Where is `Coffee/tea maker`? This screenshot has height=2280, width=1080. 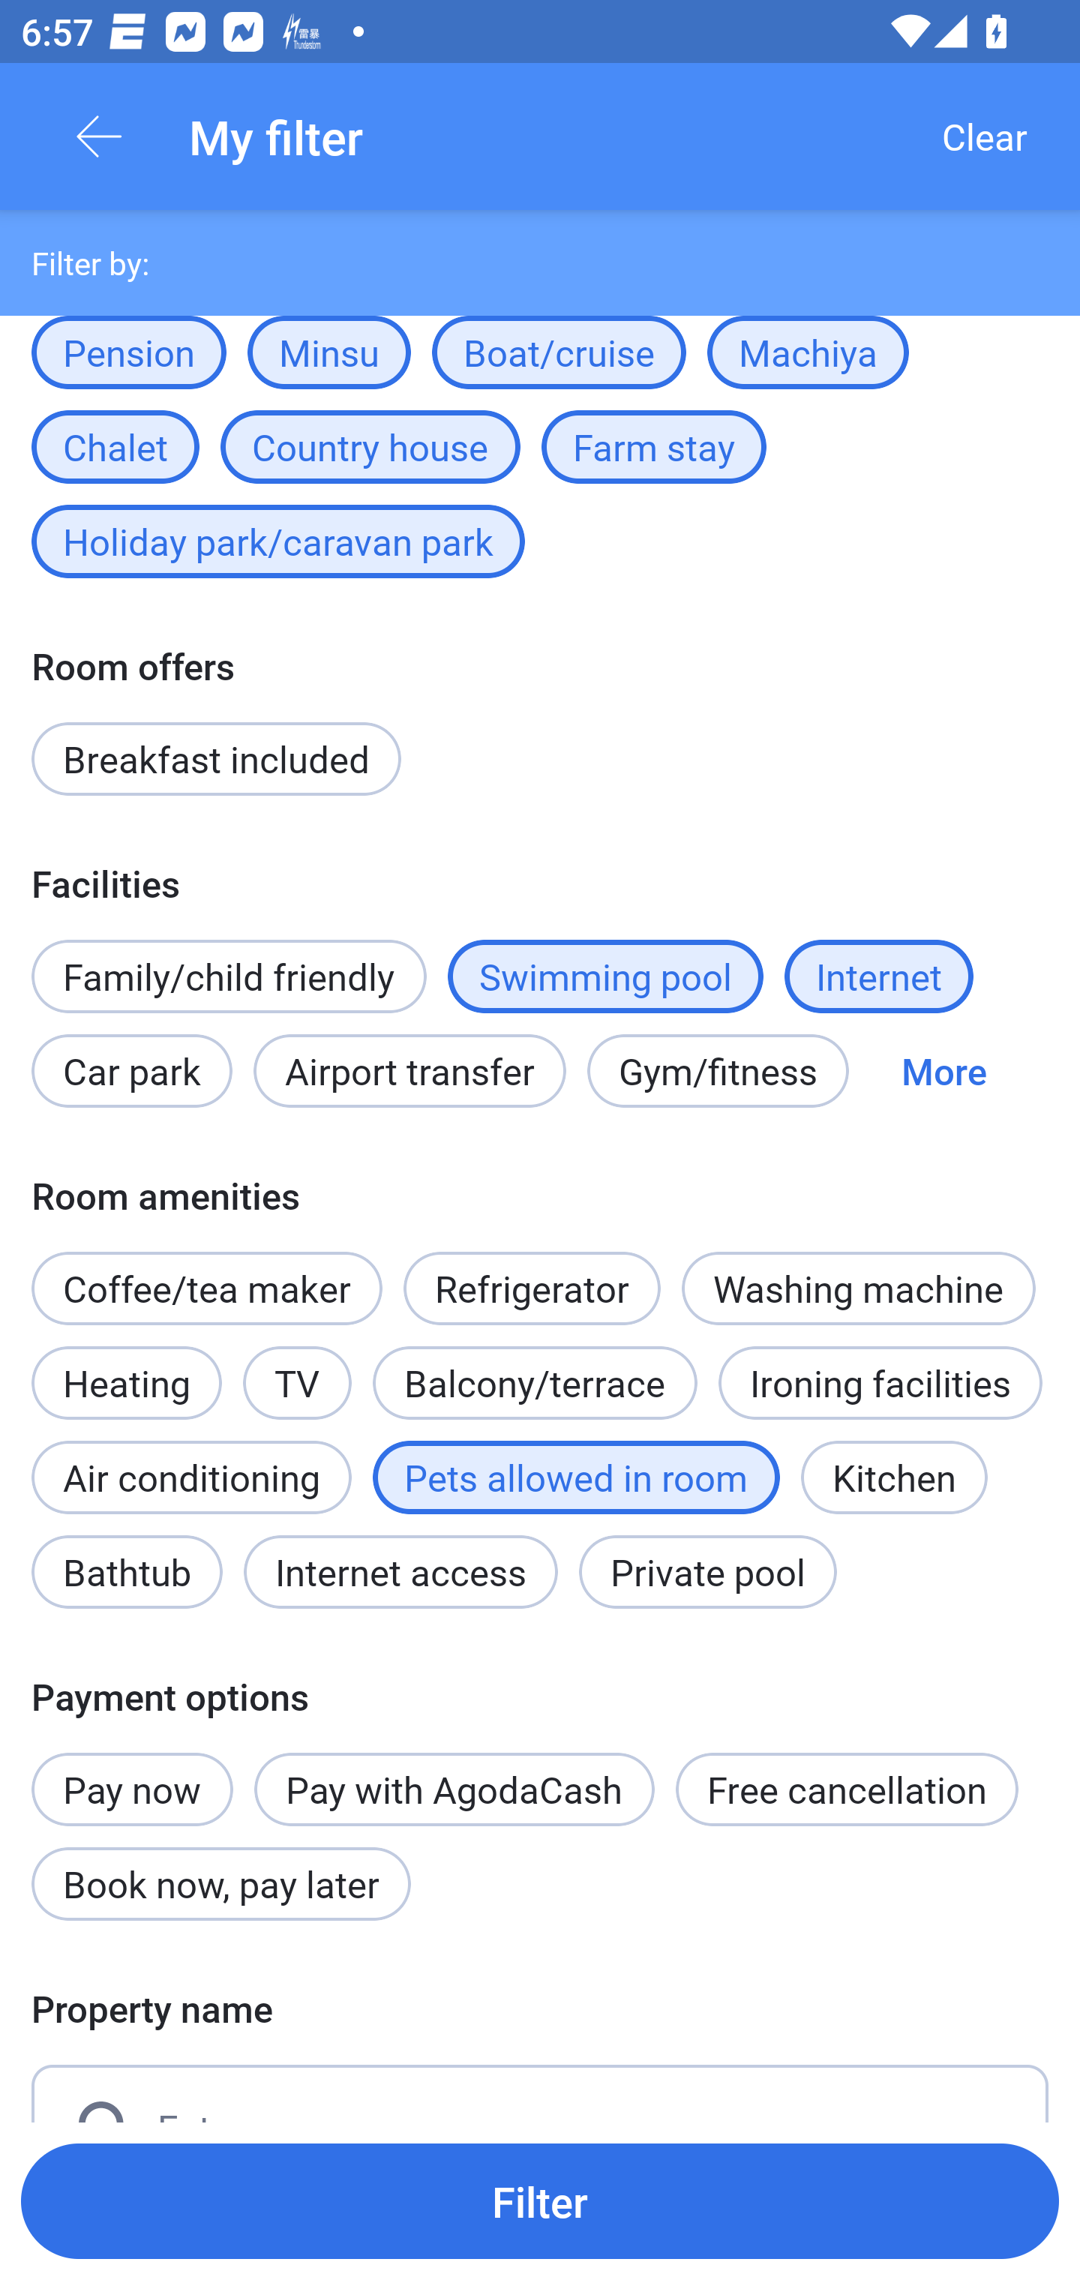 Coffee/tea maker is located at coordinates (206, 1288).